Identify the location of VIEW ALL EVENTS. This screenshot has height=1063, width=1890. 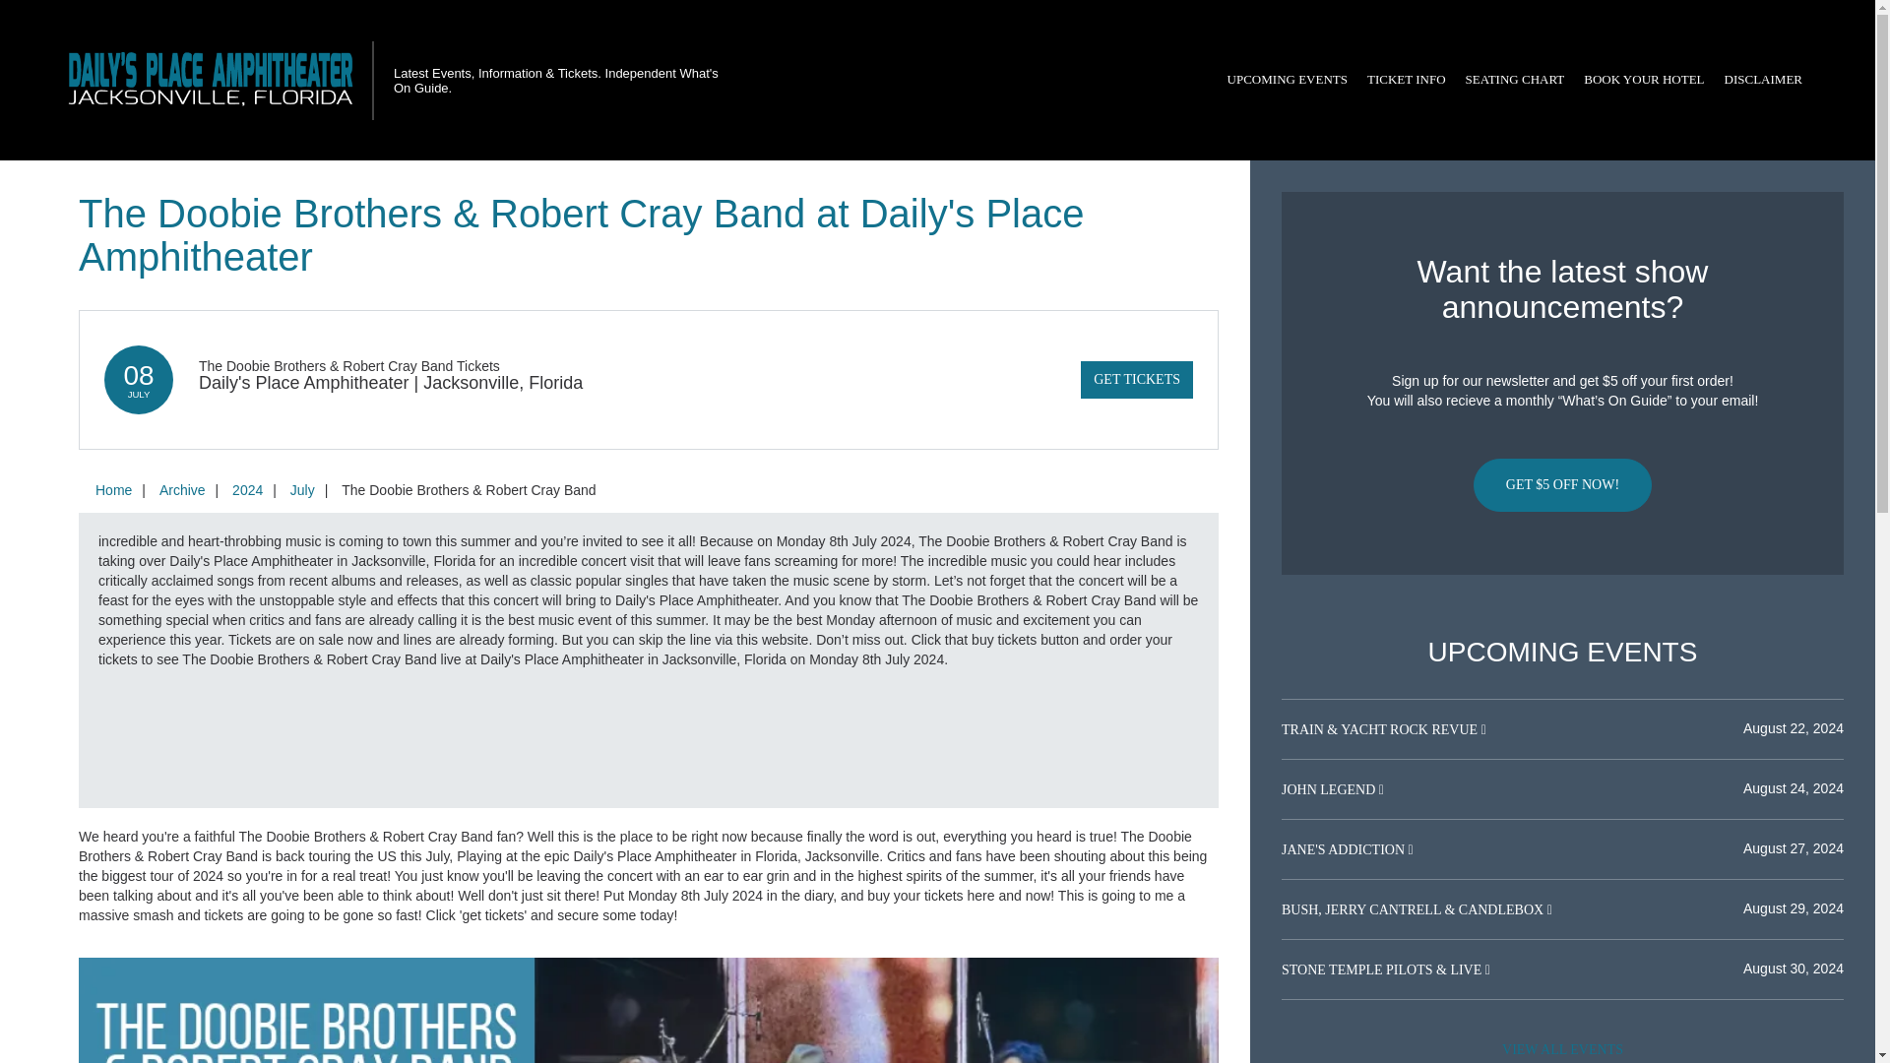
(1562, 1047).